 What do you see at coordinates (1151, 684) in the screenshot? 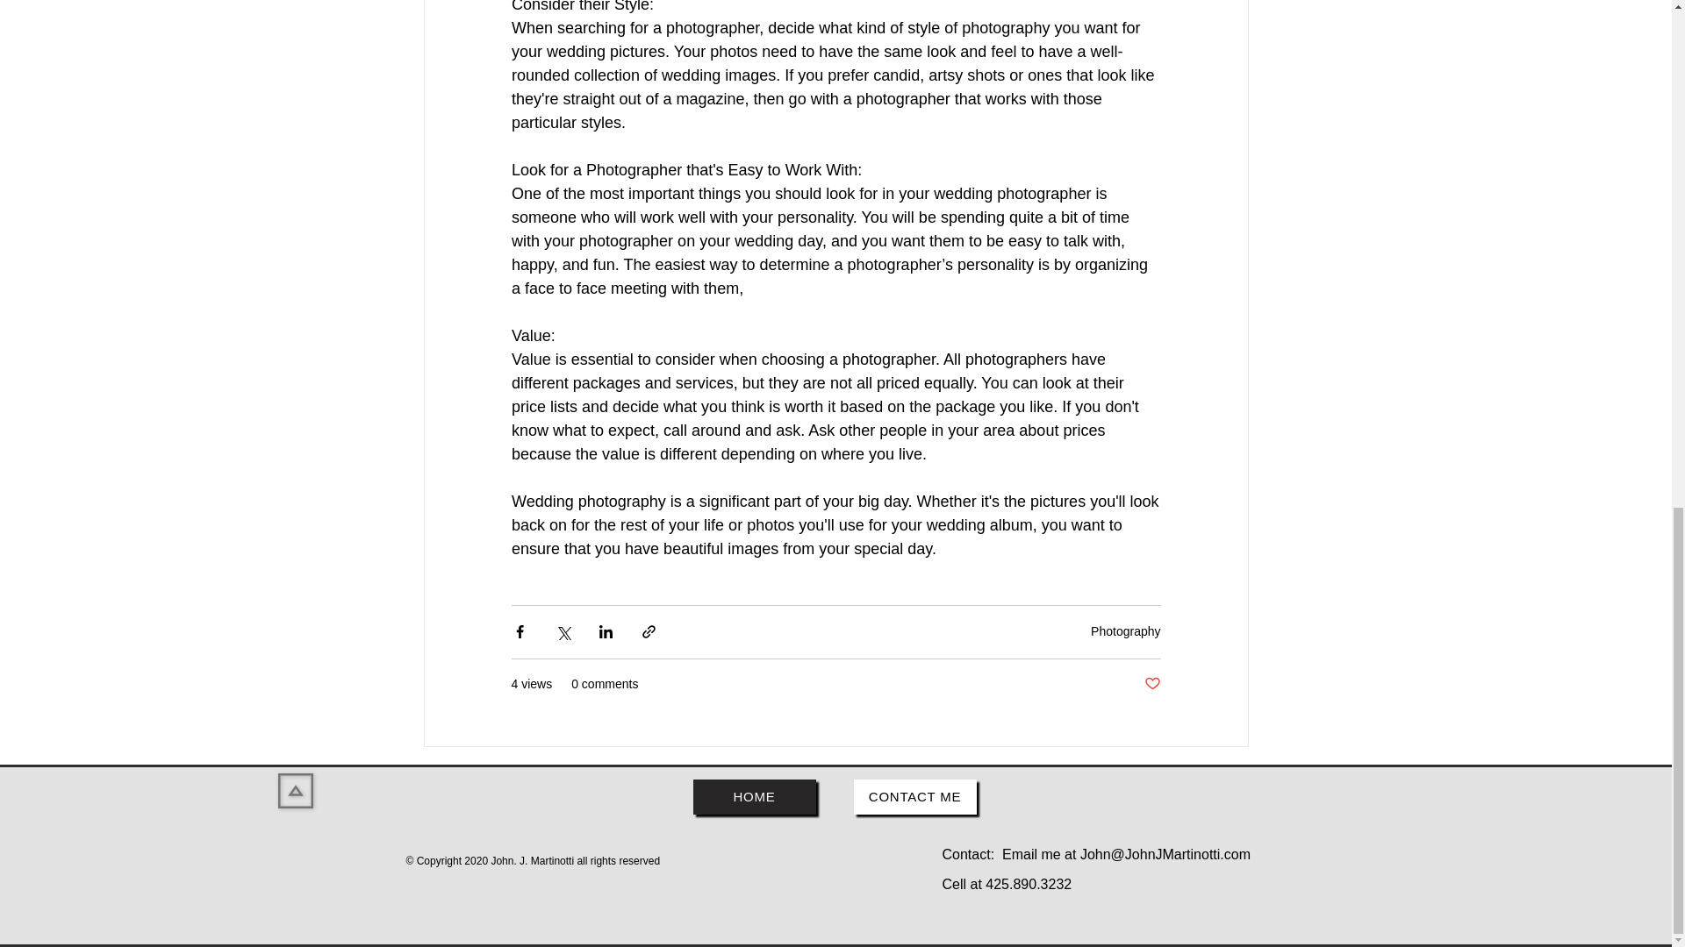
I see `Post not marked as liked` at bounding box center [1151, 684].